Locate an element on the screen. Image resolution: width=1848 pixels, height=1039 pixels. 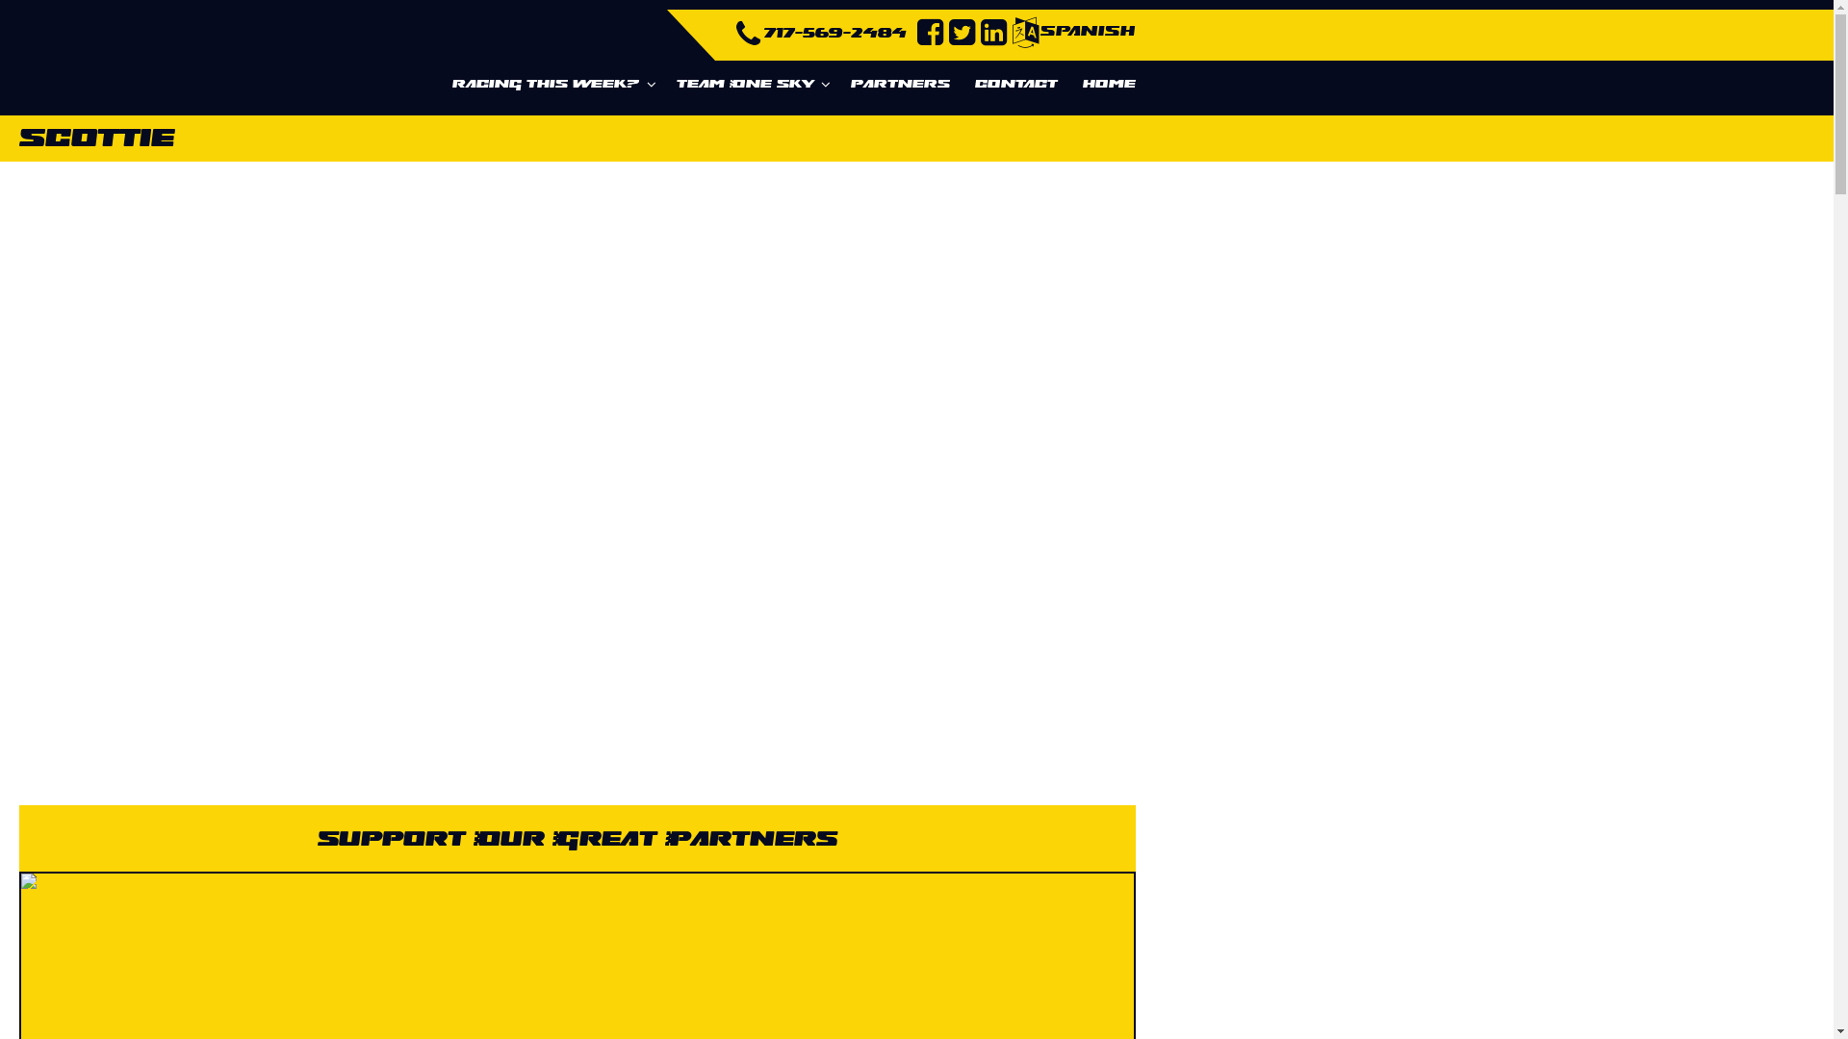
Contact is located at coordinates (1016, 85).